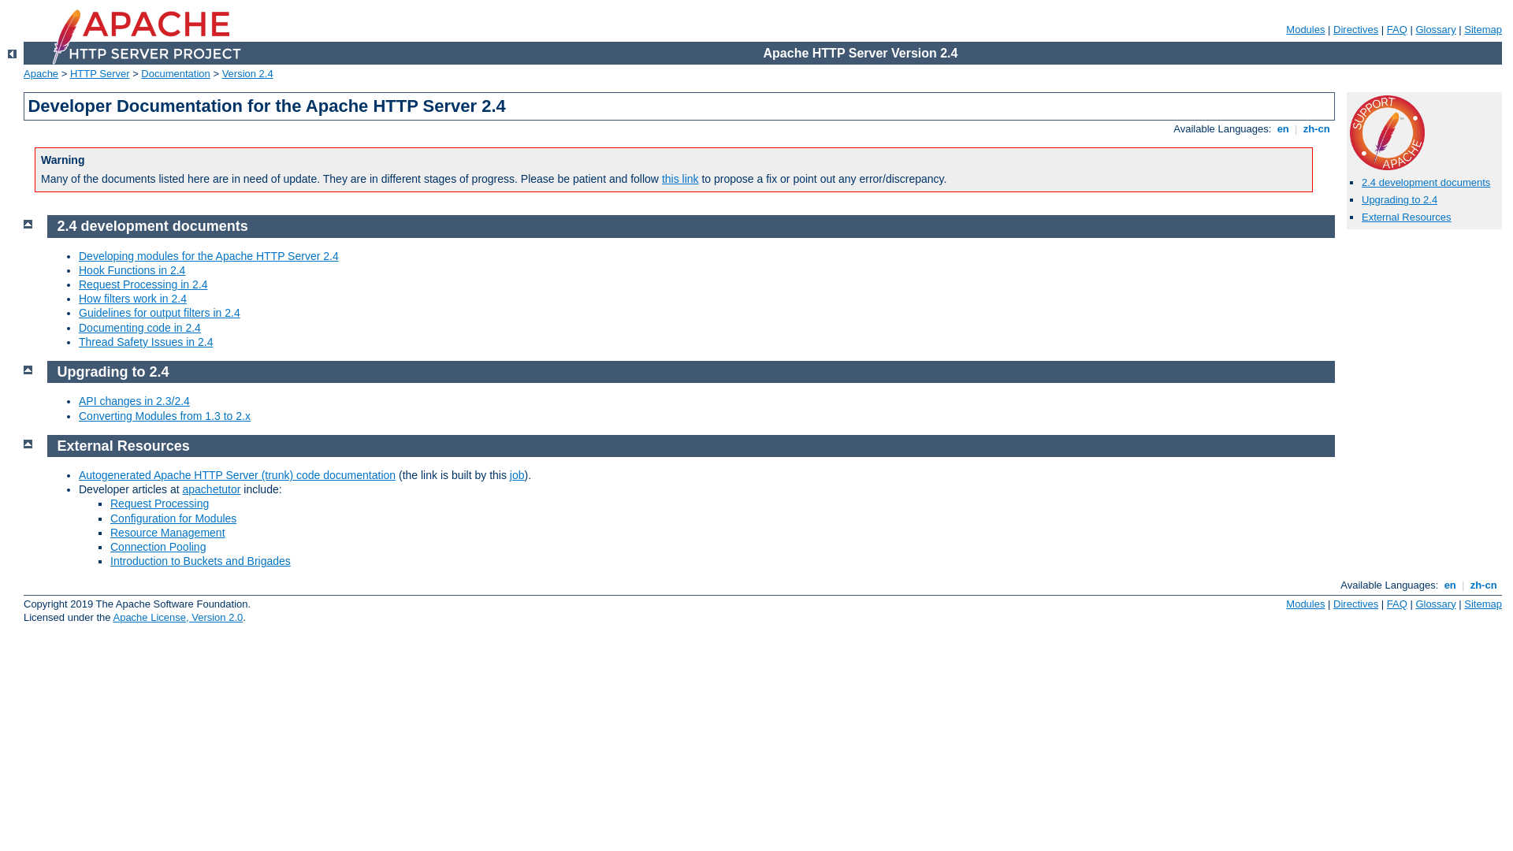 This screenshot has height=851, width=1513. Describe the element at coordinates (100, 74) in the screenshot. I see `HTTP Server` at that location.